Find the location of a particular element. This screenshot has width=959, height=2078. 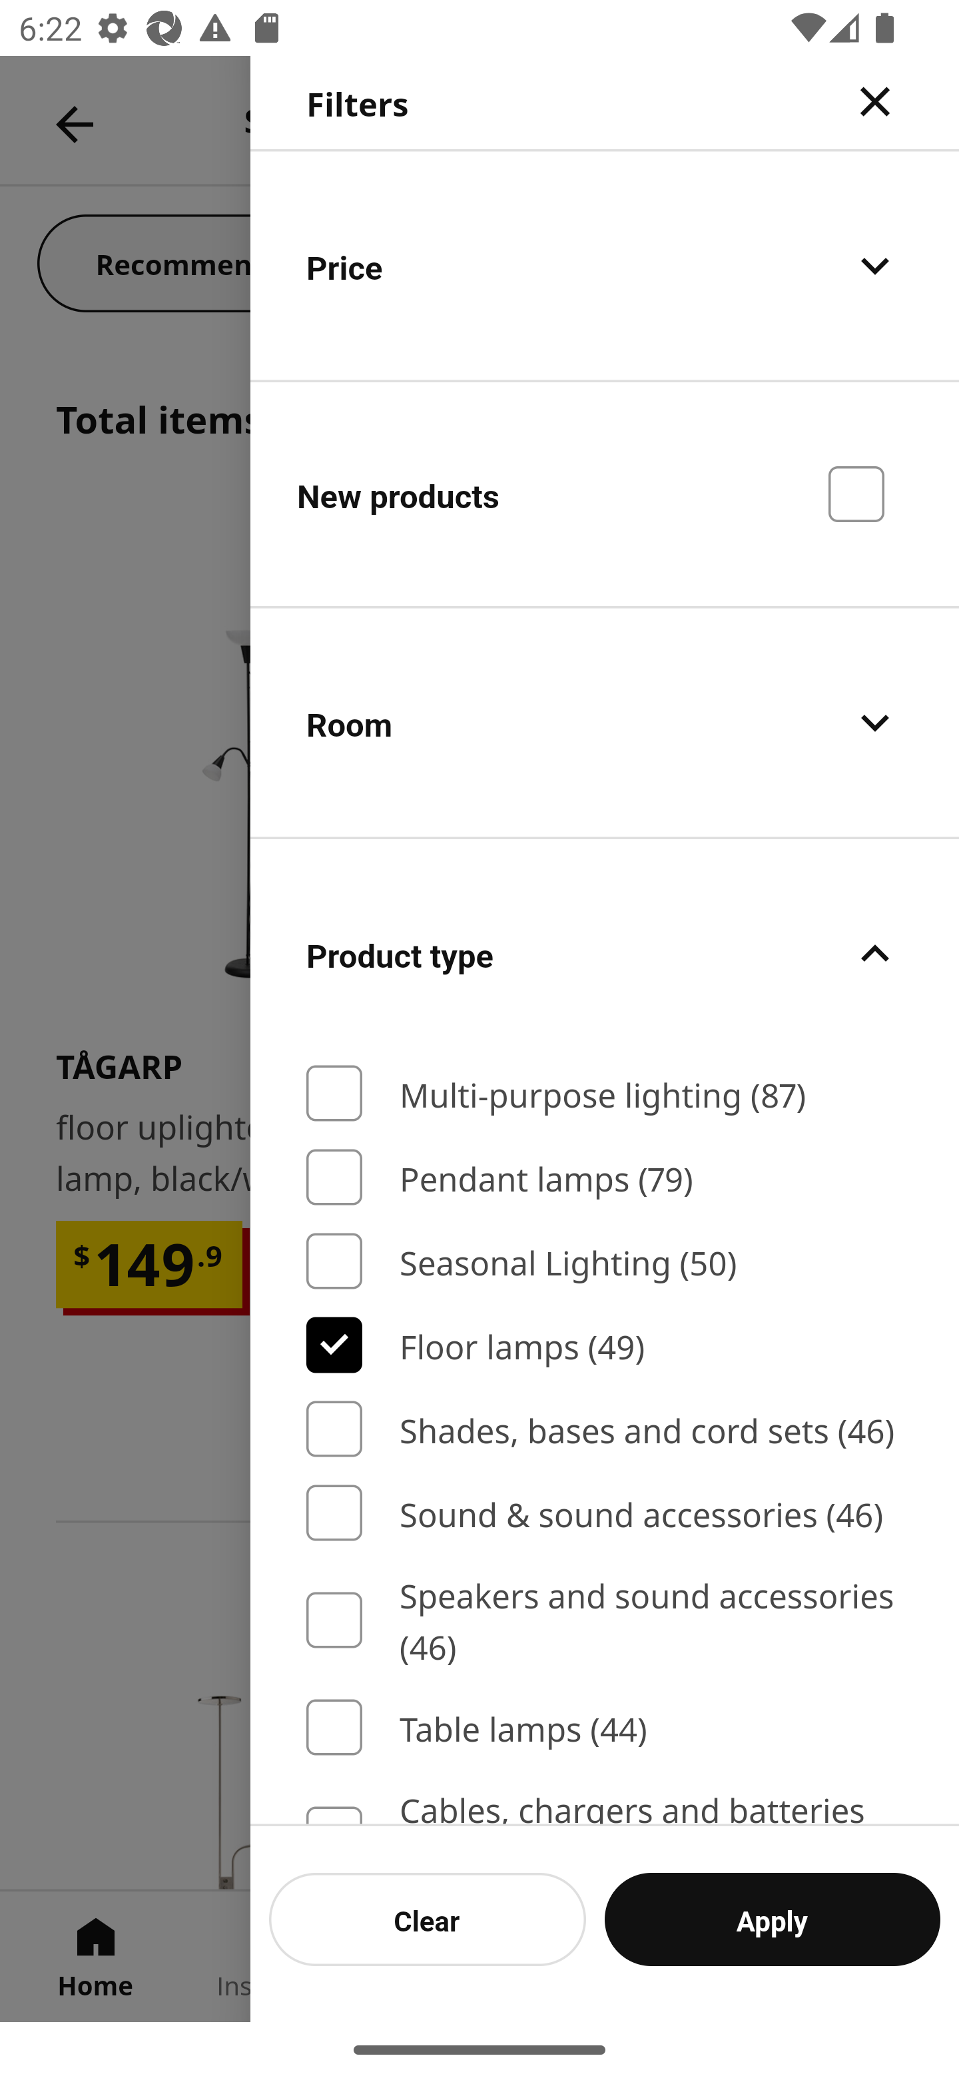

Price is located at coordinates (605, 265).